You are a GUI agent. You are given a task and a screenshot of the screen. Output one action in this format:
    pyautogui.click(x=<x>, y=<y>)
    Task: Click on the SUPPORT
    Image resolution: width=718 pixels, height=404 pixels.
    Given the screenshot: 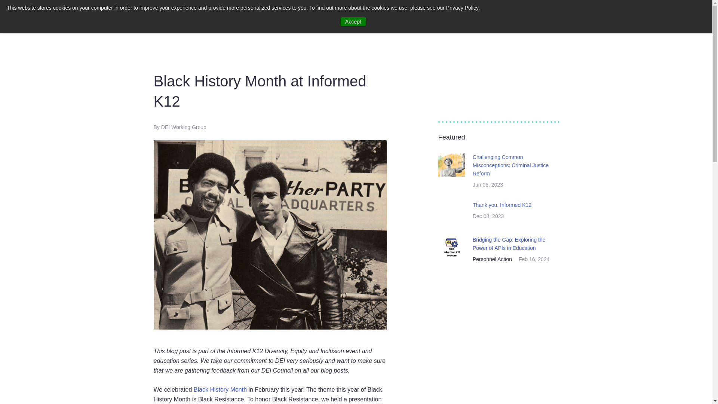 What is the action you would take?
    pyautogui.click(x=650, y=16)
    